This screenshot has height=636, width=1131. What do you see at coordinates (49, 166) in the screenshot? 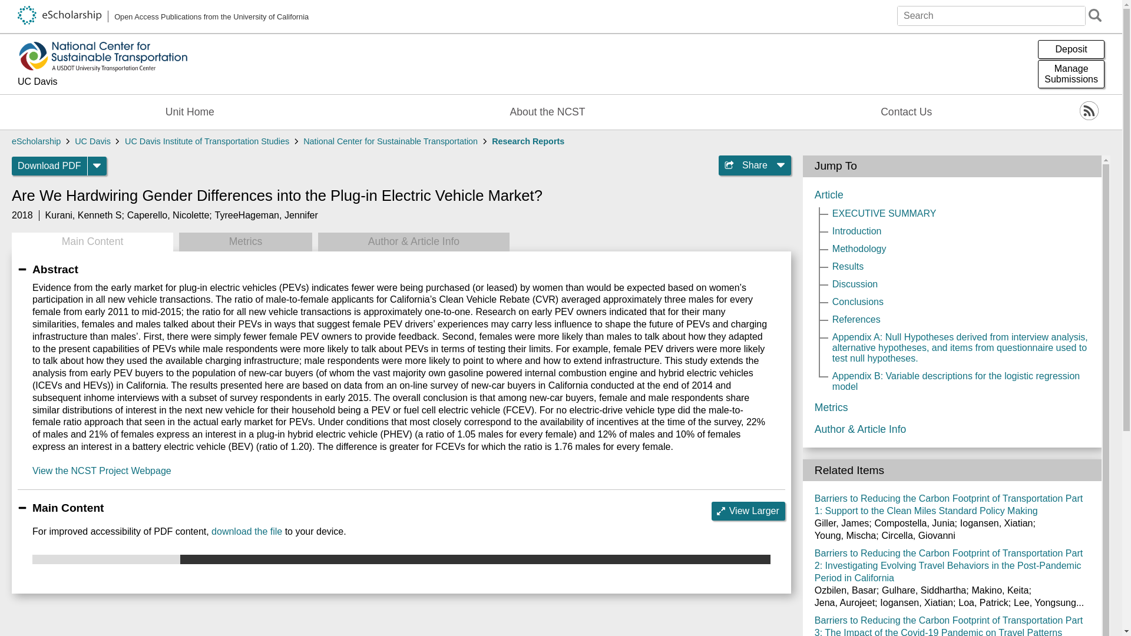
I see `TyreeHageman, Jennifer` at bounding box center [49, 166].